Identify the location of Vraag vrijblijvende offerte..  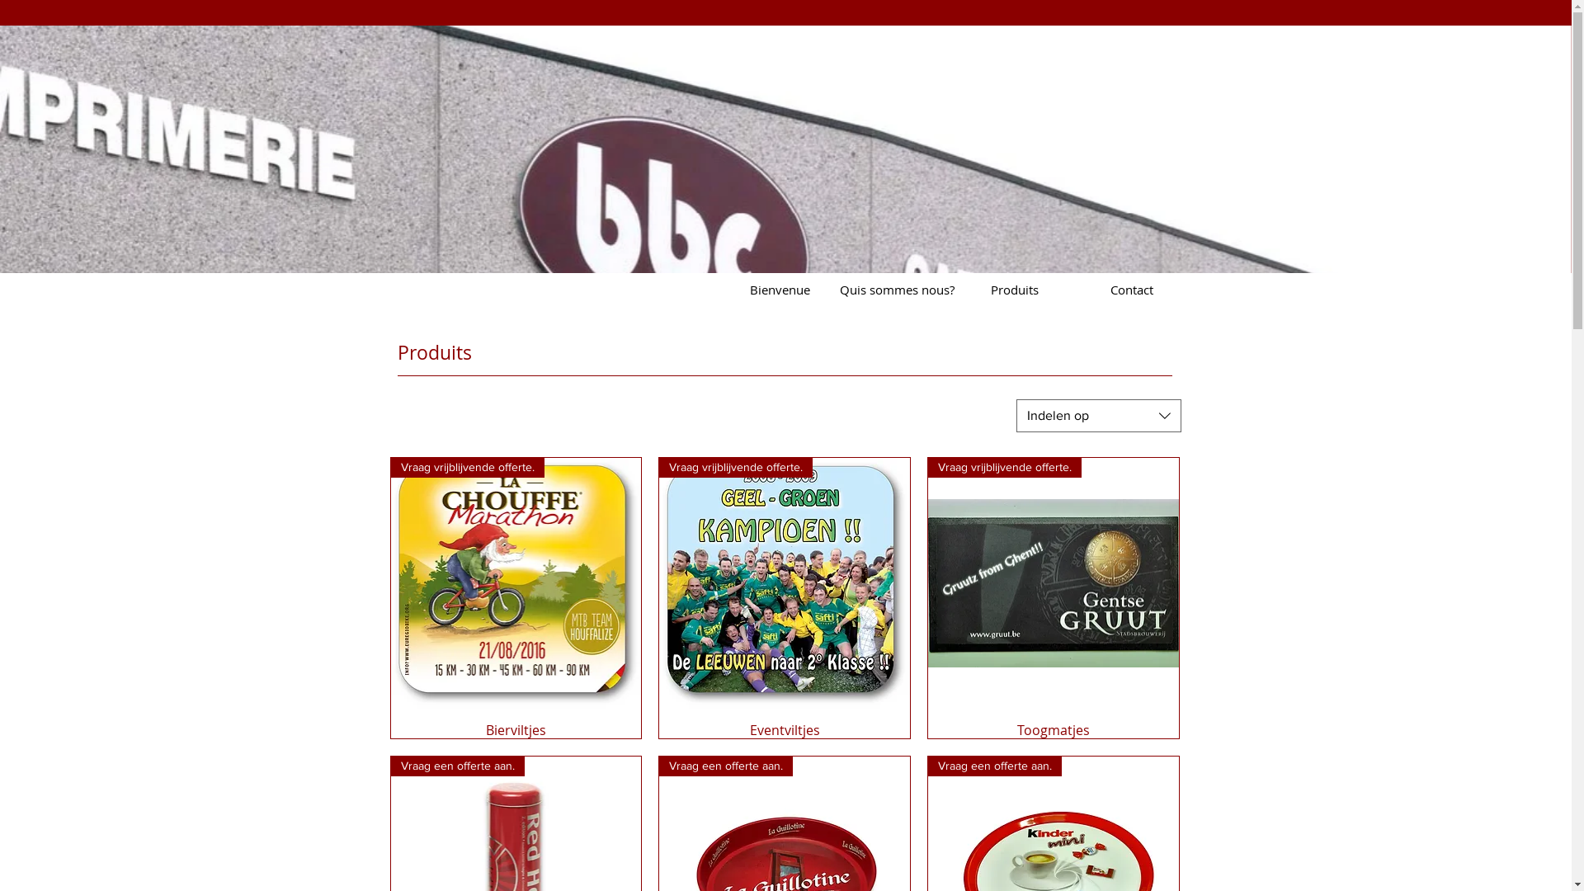
(516, 583).